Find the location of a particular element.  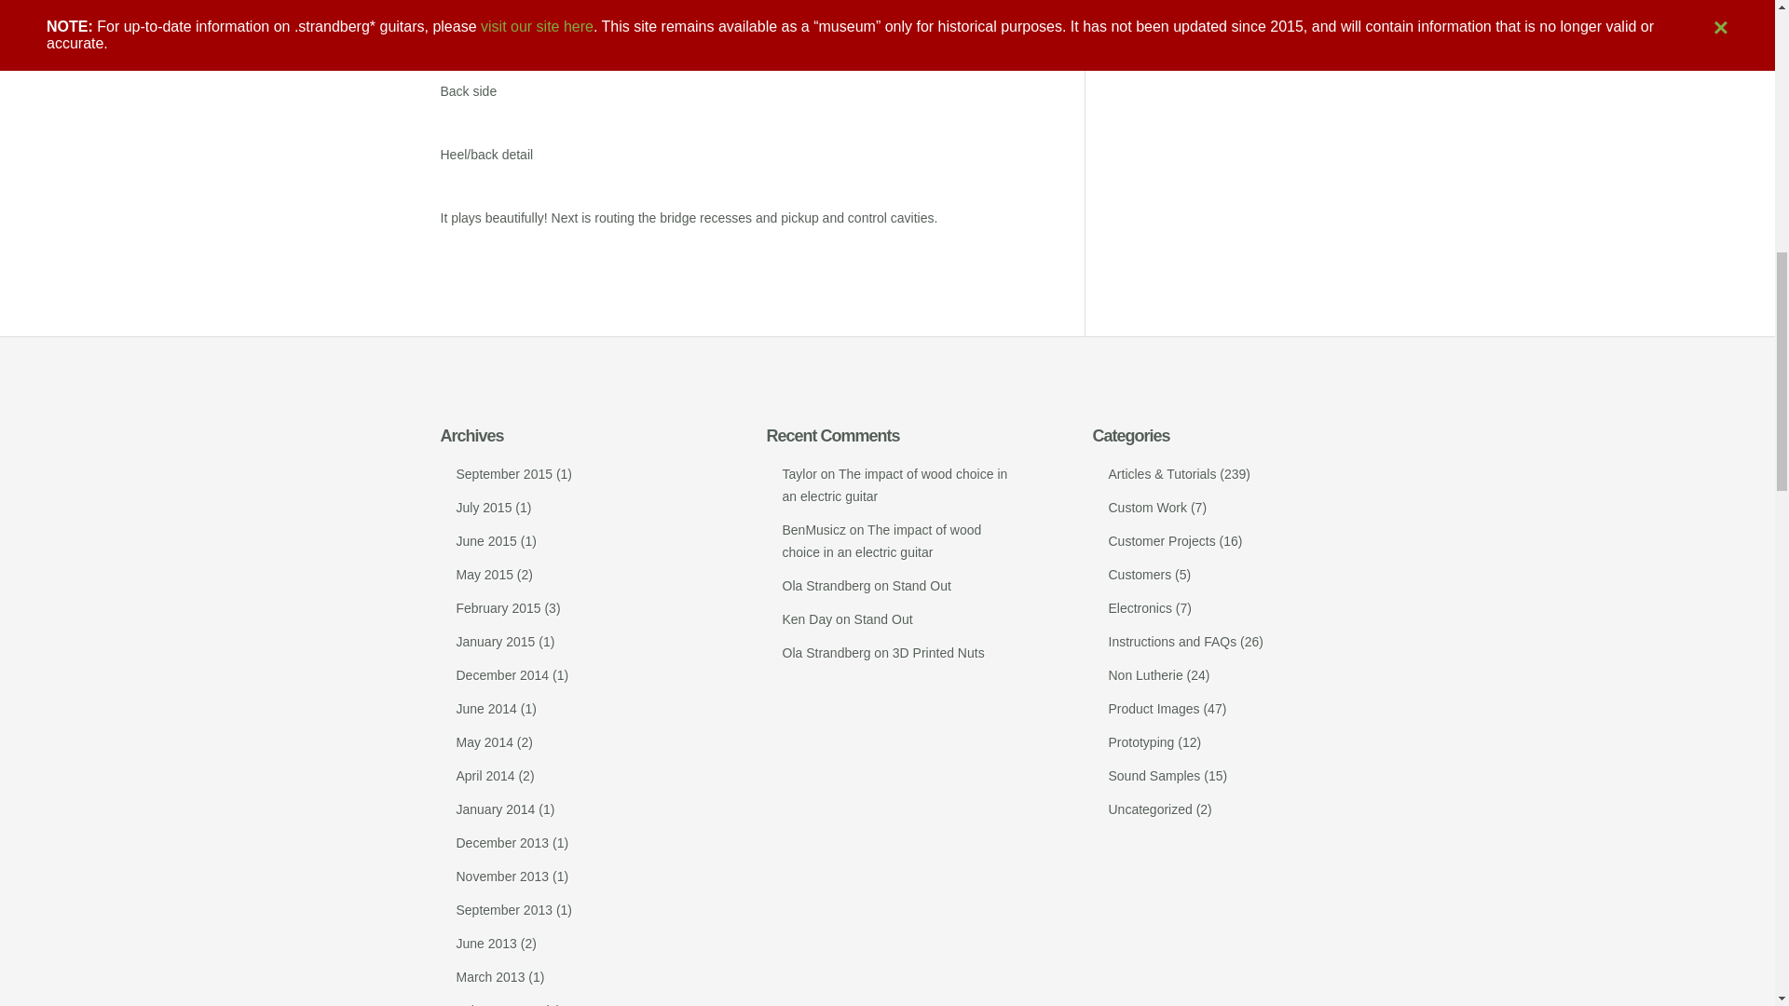

February 2013 is located at coordinates (498, 1004).